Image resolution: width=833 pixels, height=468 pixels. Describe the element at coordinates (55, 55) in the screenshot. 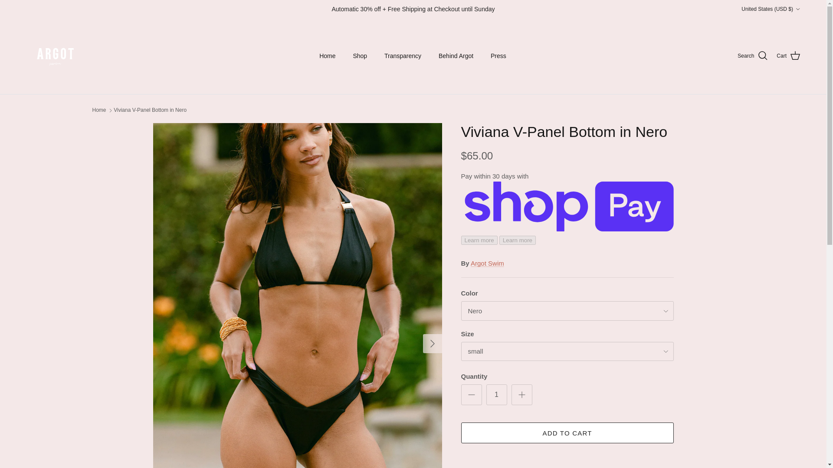

I see `Argot Swim` at that location.